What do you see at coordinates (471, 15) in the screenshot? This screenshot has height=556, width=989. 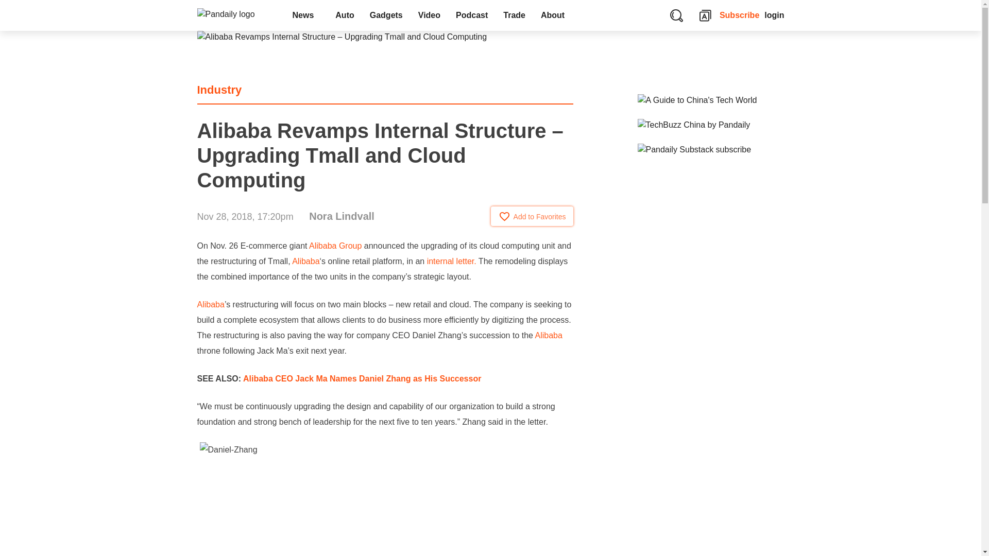 I see `Podcast` at bounding box center [471, 15].